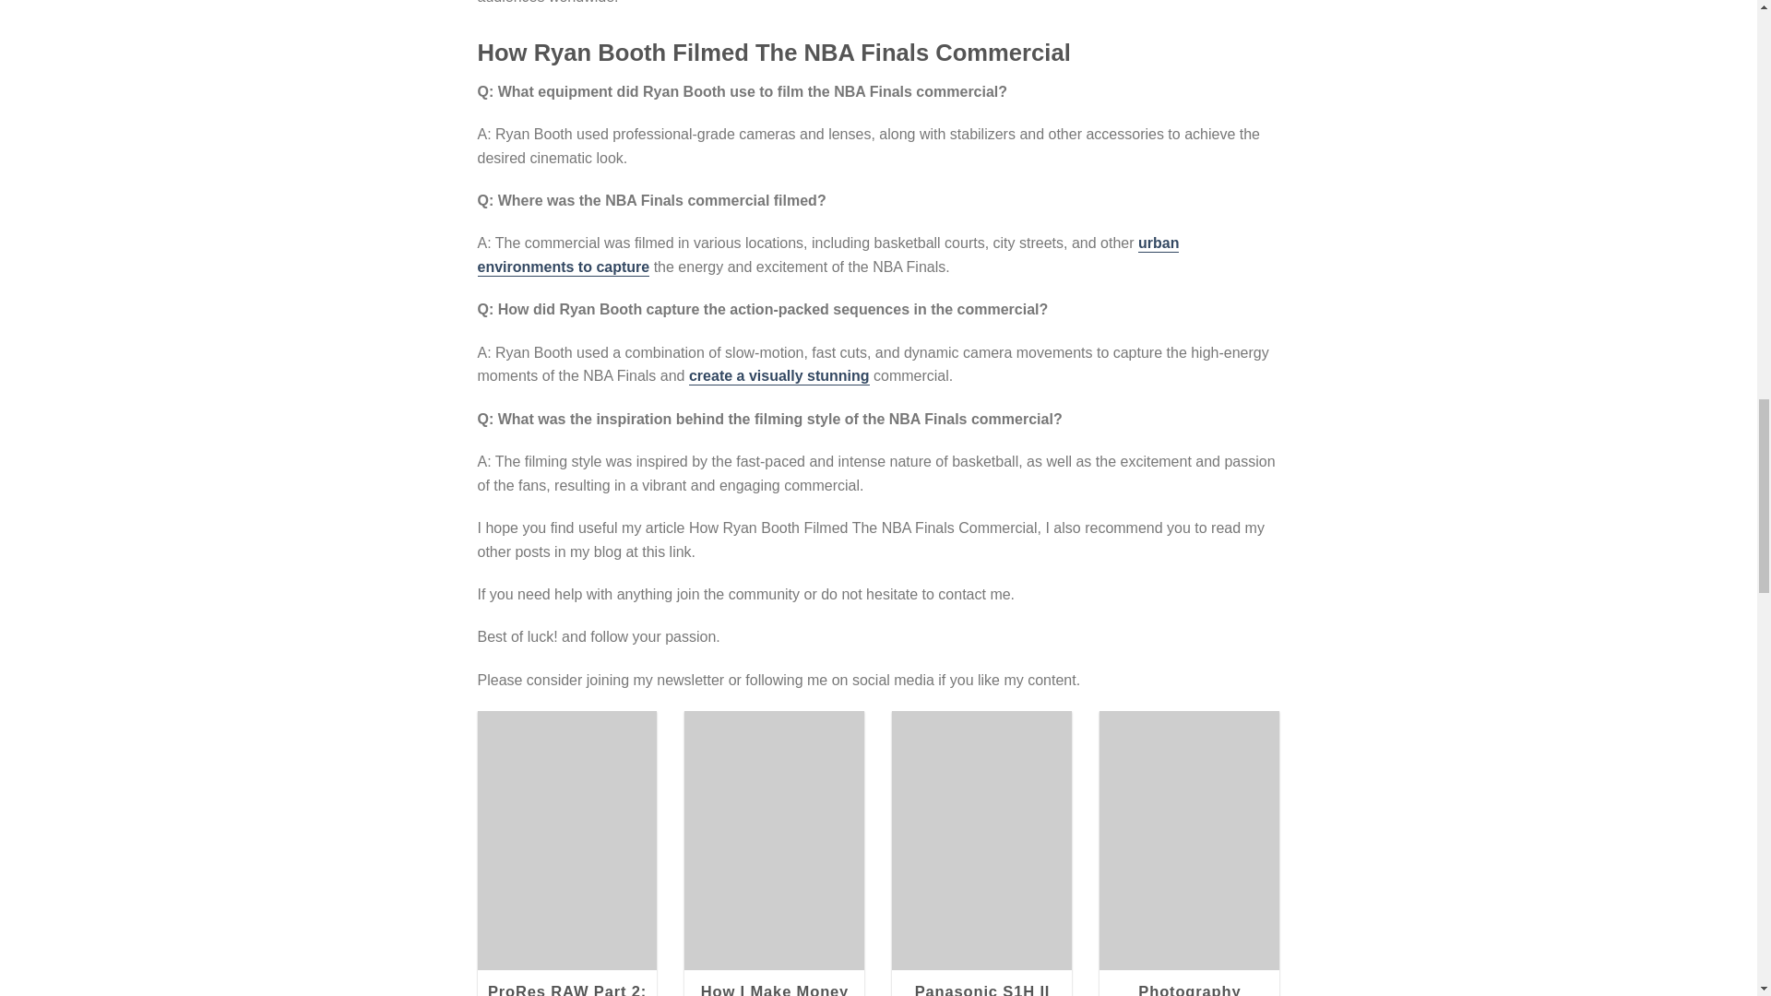 The image size is (1771, 996). Describe the element at coordinates (981, 989) in the screenshot. I see `Panasonic S1H II This Fall, But No S1 II After 6 Years!` at that location.